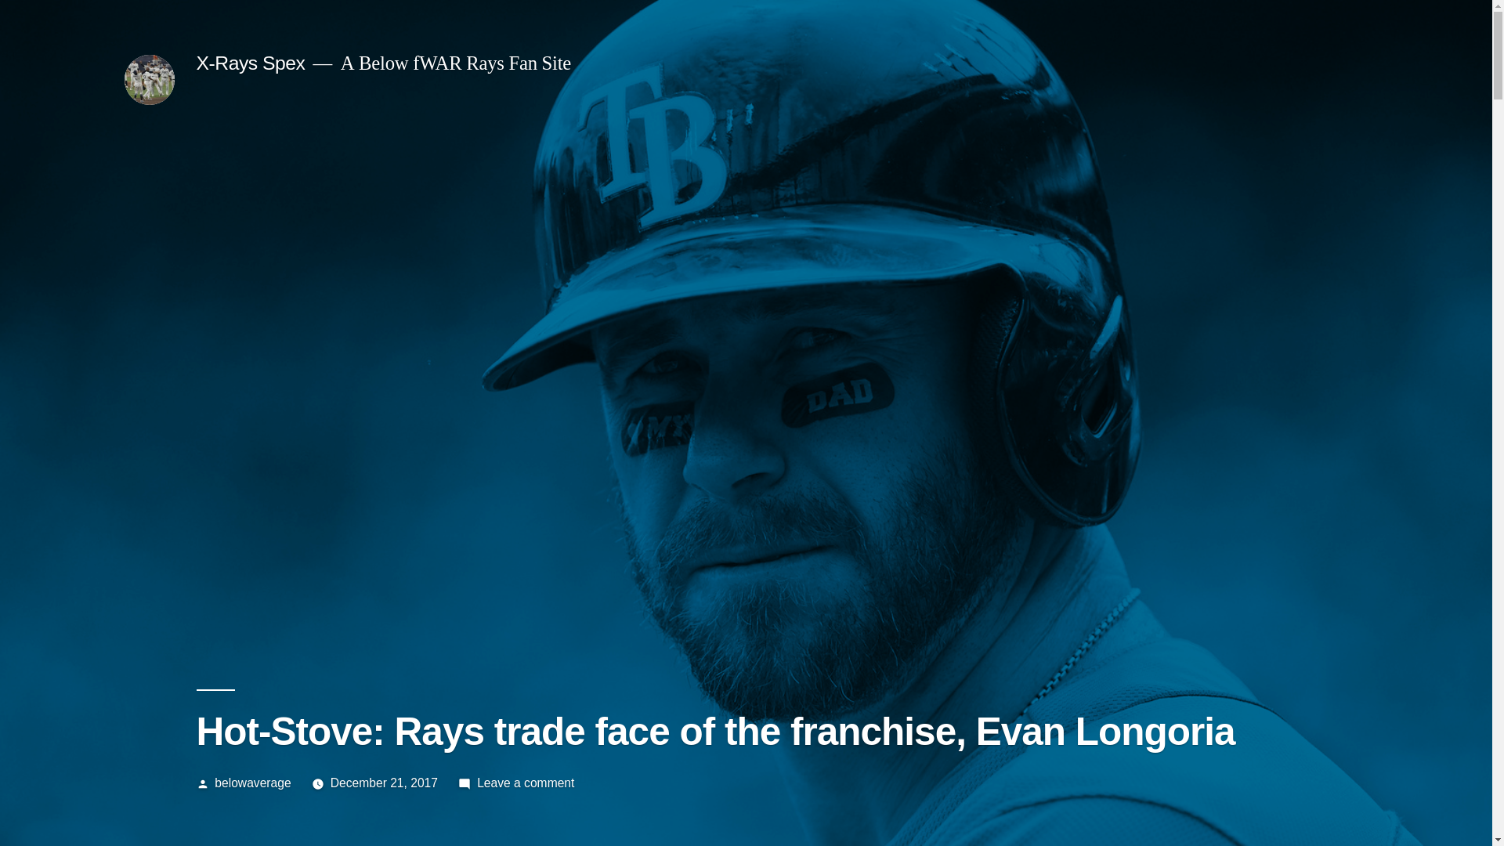 The width and height of the screenshot is (1504, 846). I want to click on X-Rays Spex, so click(250, 63).